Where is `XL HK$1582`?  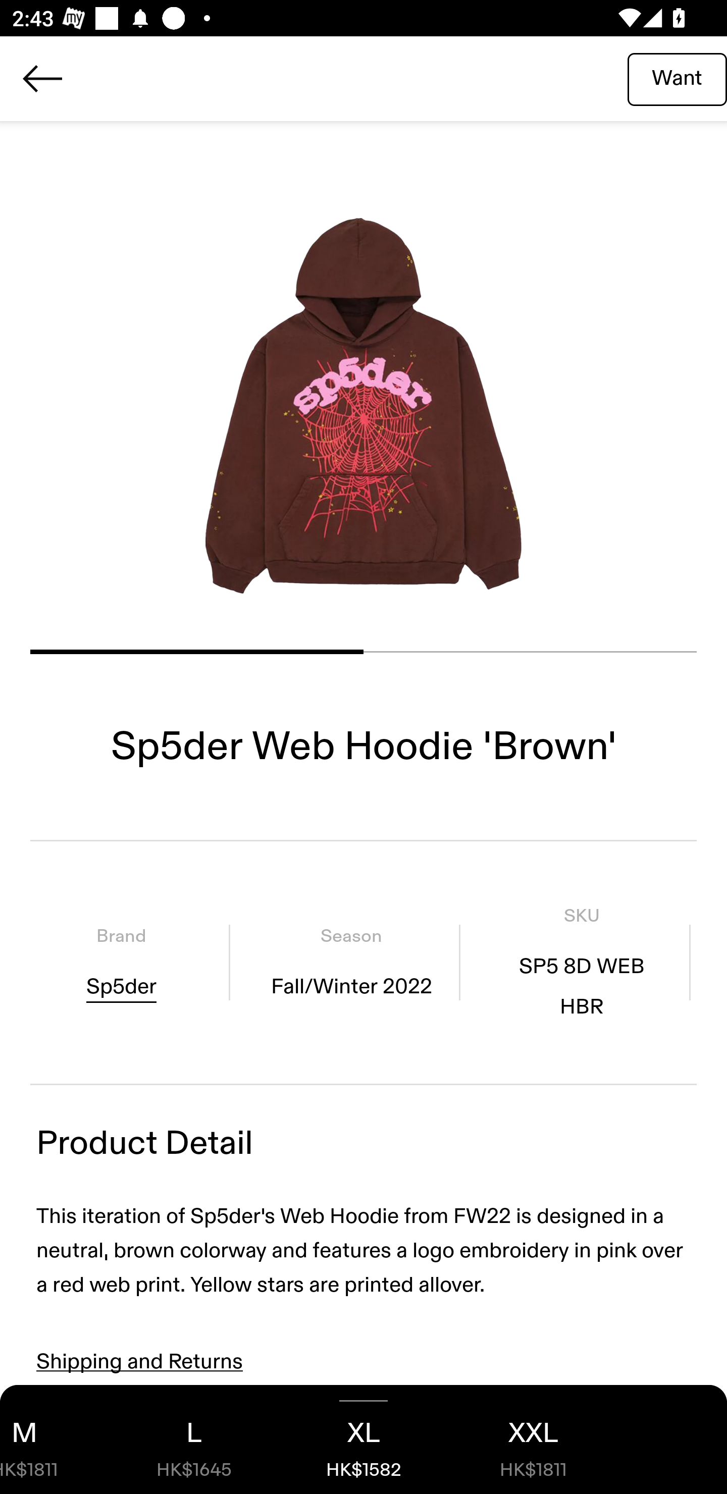
XL HK$1582 is located at coordinates (363, 1439).